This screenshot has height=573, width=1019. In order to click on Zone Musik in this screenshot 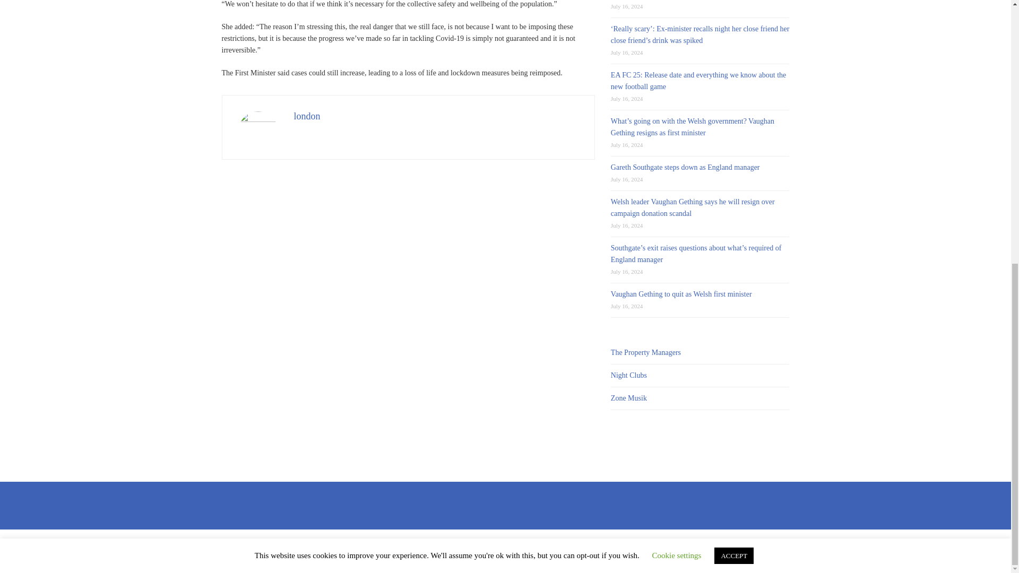, I will do `click(628, 398)`.